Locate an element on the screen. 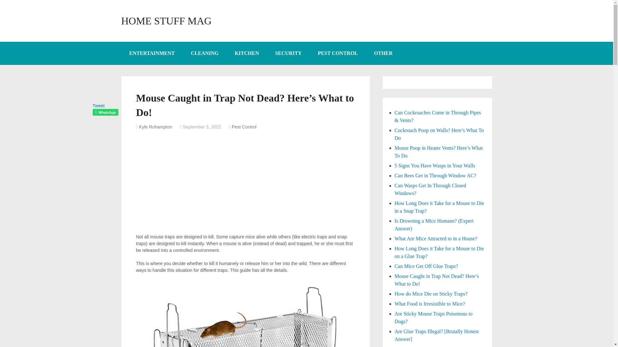 The height and width of the screenshot is (347, 618). WhatsApp is located at coordinates (106, 112).